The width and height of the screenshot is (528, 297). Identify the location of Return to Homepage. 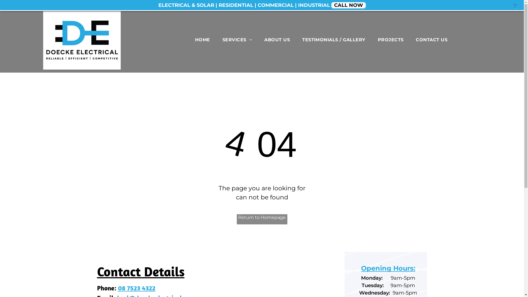
(262, 219).